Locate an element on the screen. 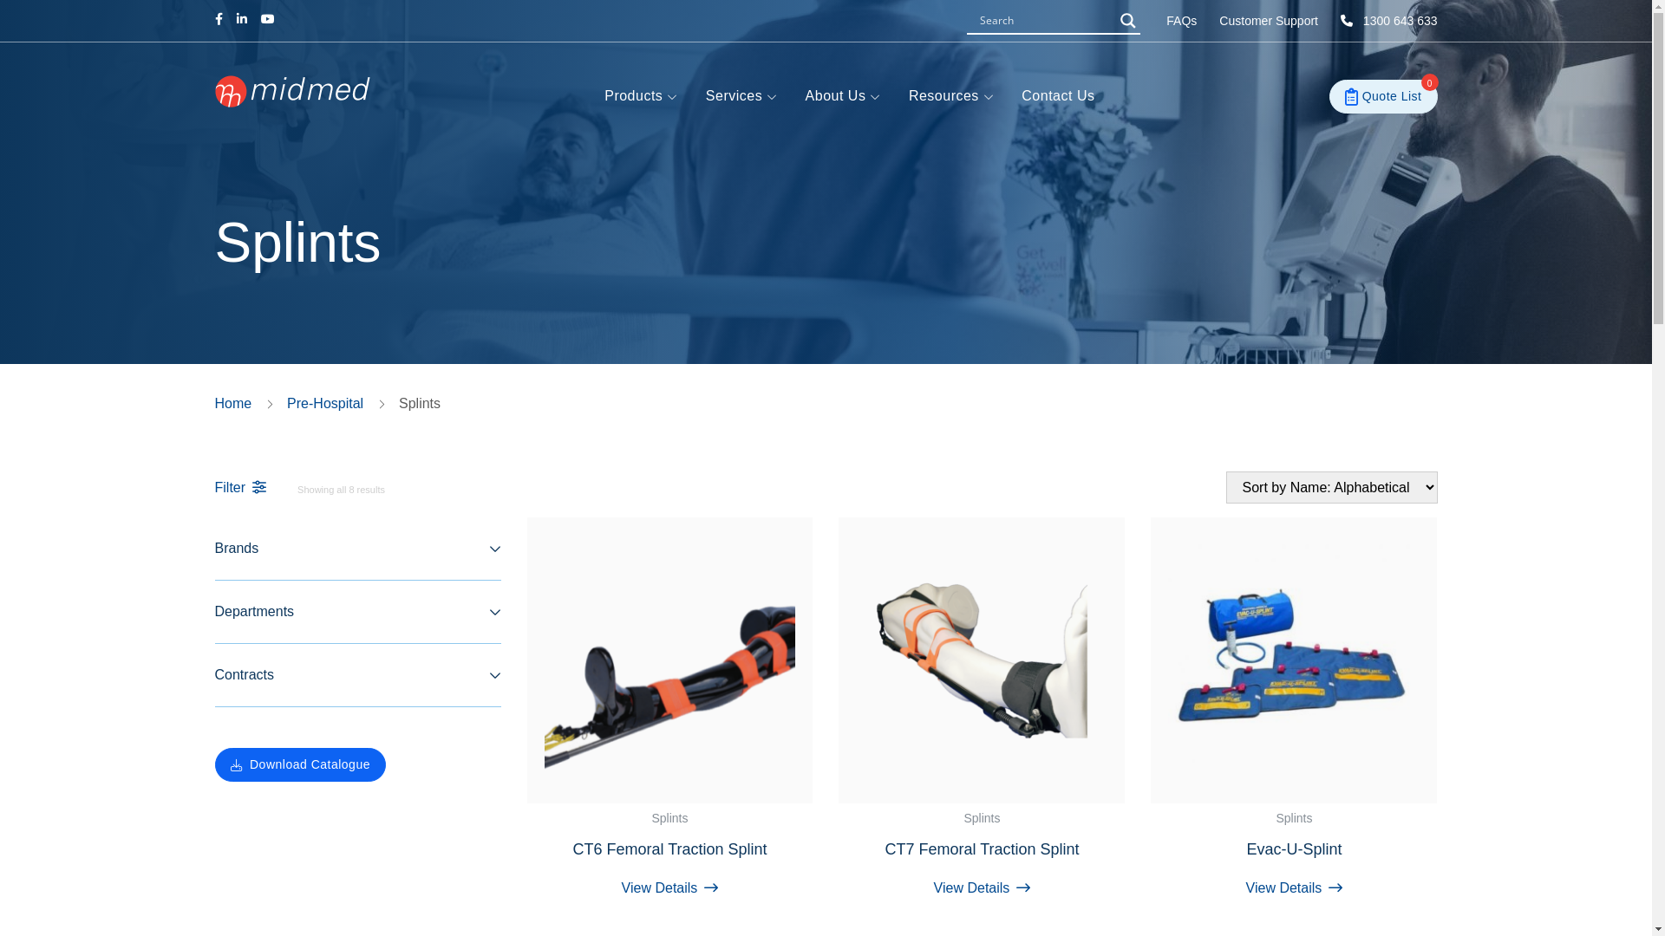  Customer Support is located at coordinates (1269, 21).